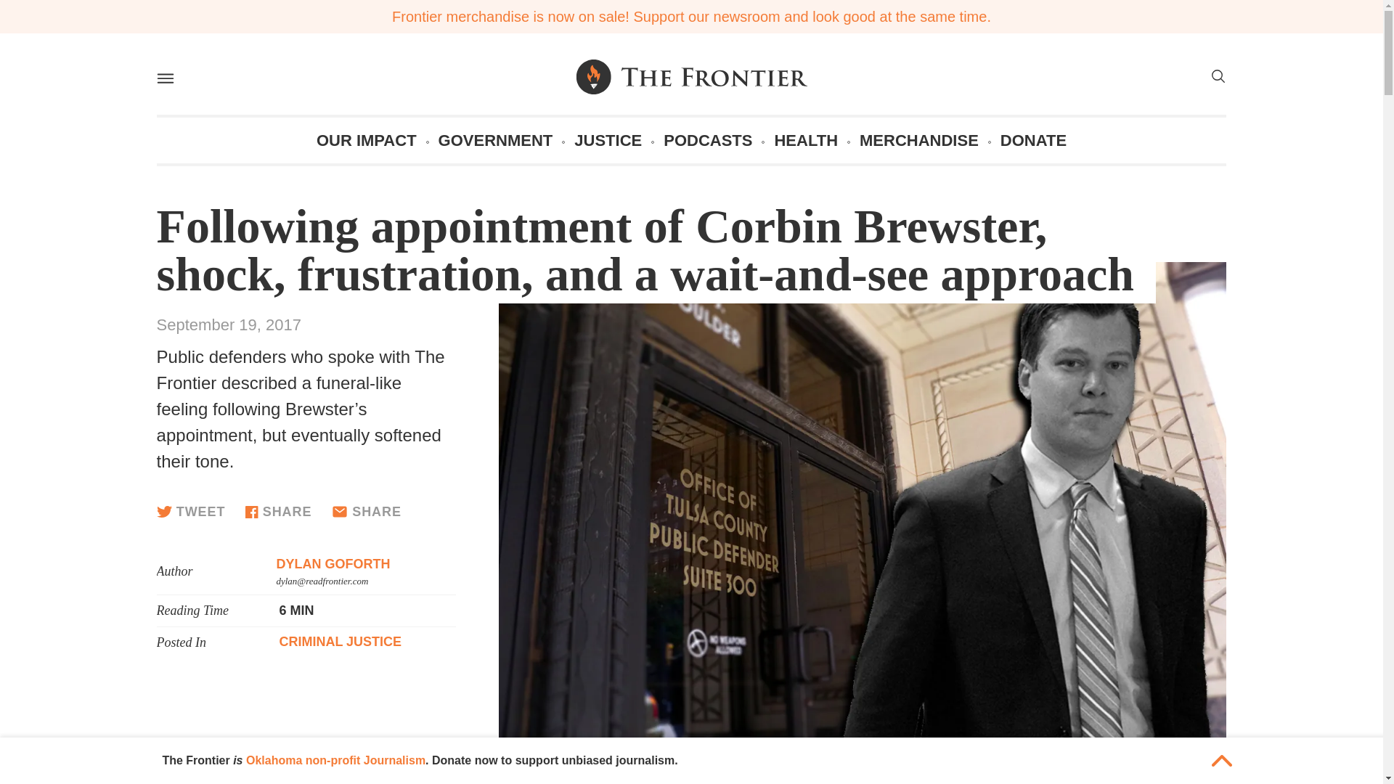 This screenshot has height=784, width=1394. Describe the element at coordinates (919, 140) in the screenshot. I see `MERCHANDISE` at that location.